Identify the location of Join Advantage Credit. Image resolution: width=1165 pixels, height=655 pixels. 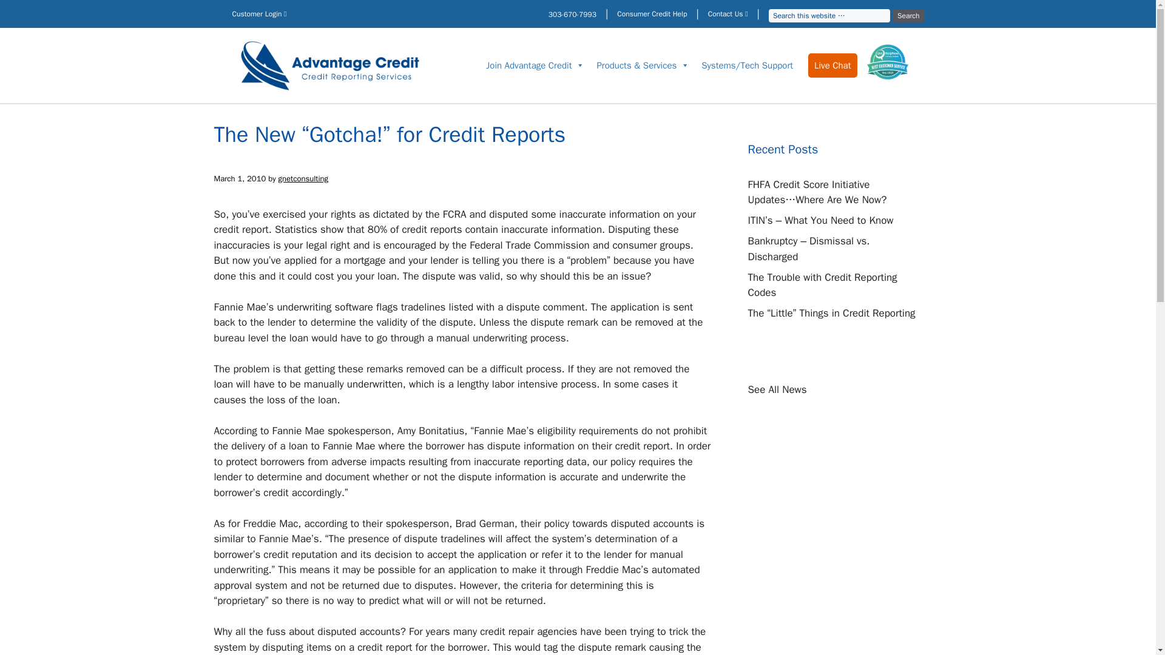
(535, 65).